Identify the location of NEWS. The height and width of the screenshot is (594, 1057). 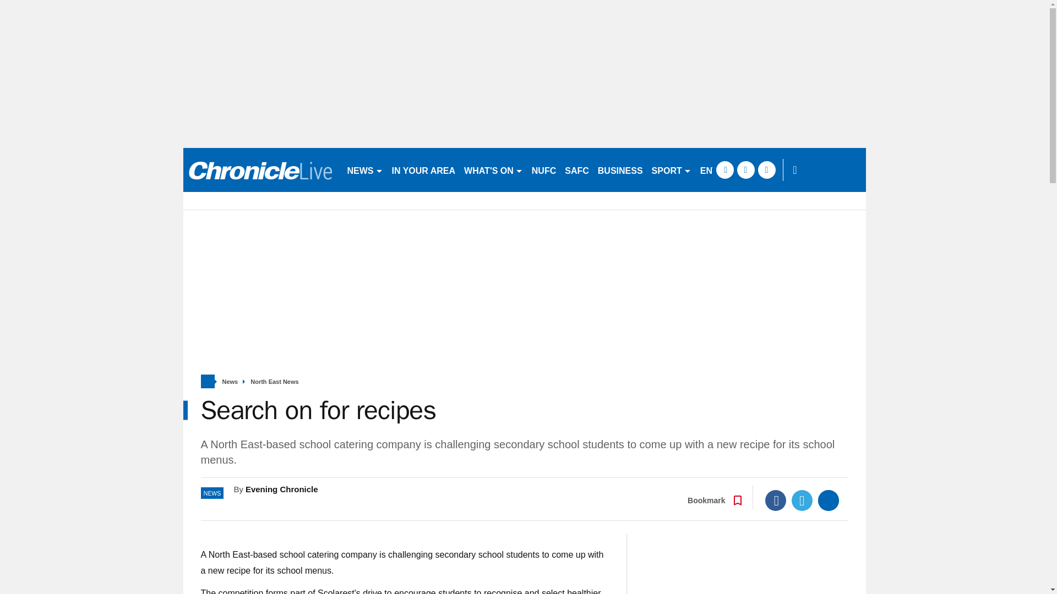
(364, 169).